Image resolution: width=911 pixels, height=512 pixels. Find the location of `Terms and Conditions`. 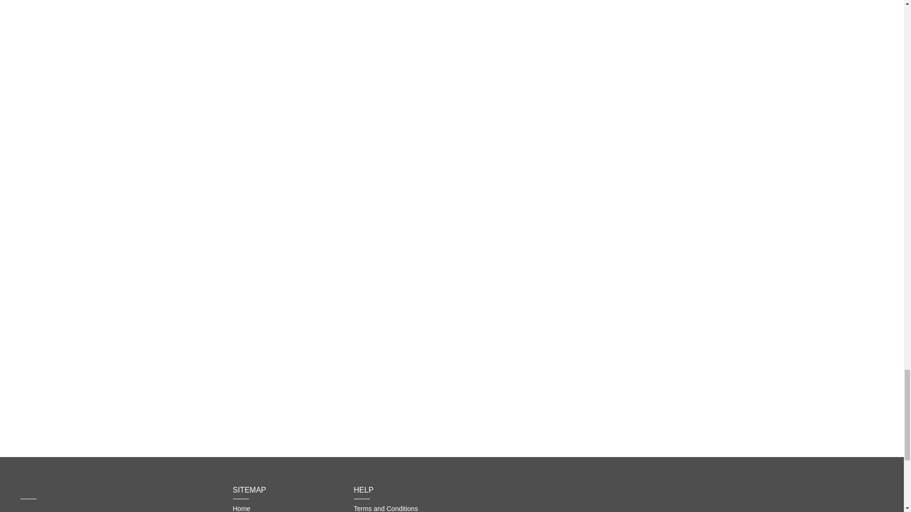

Terms and Conditions is located at coordinates (386, 508).